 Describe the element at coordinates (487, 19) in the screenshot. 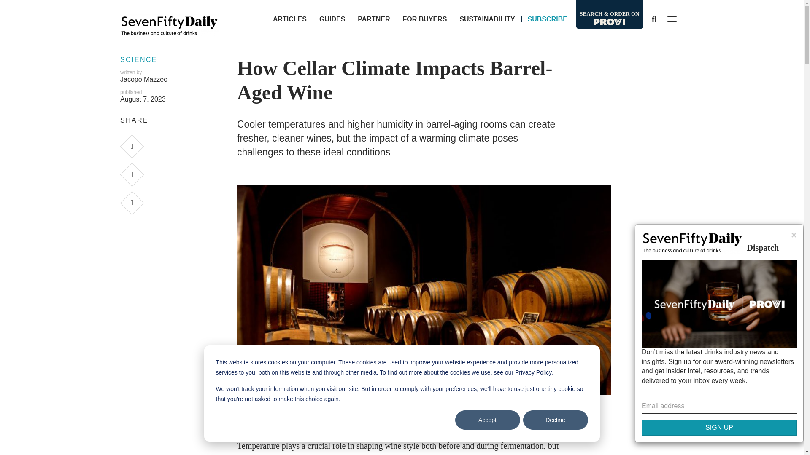

I see `SUSTAINABILITY` at that location.